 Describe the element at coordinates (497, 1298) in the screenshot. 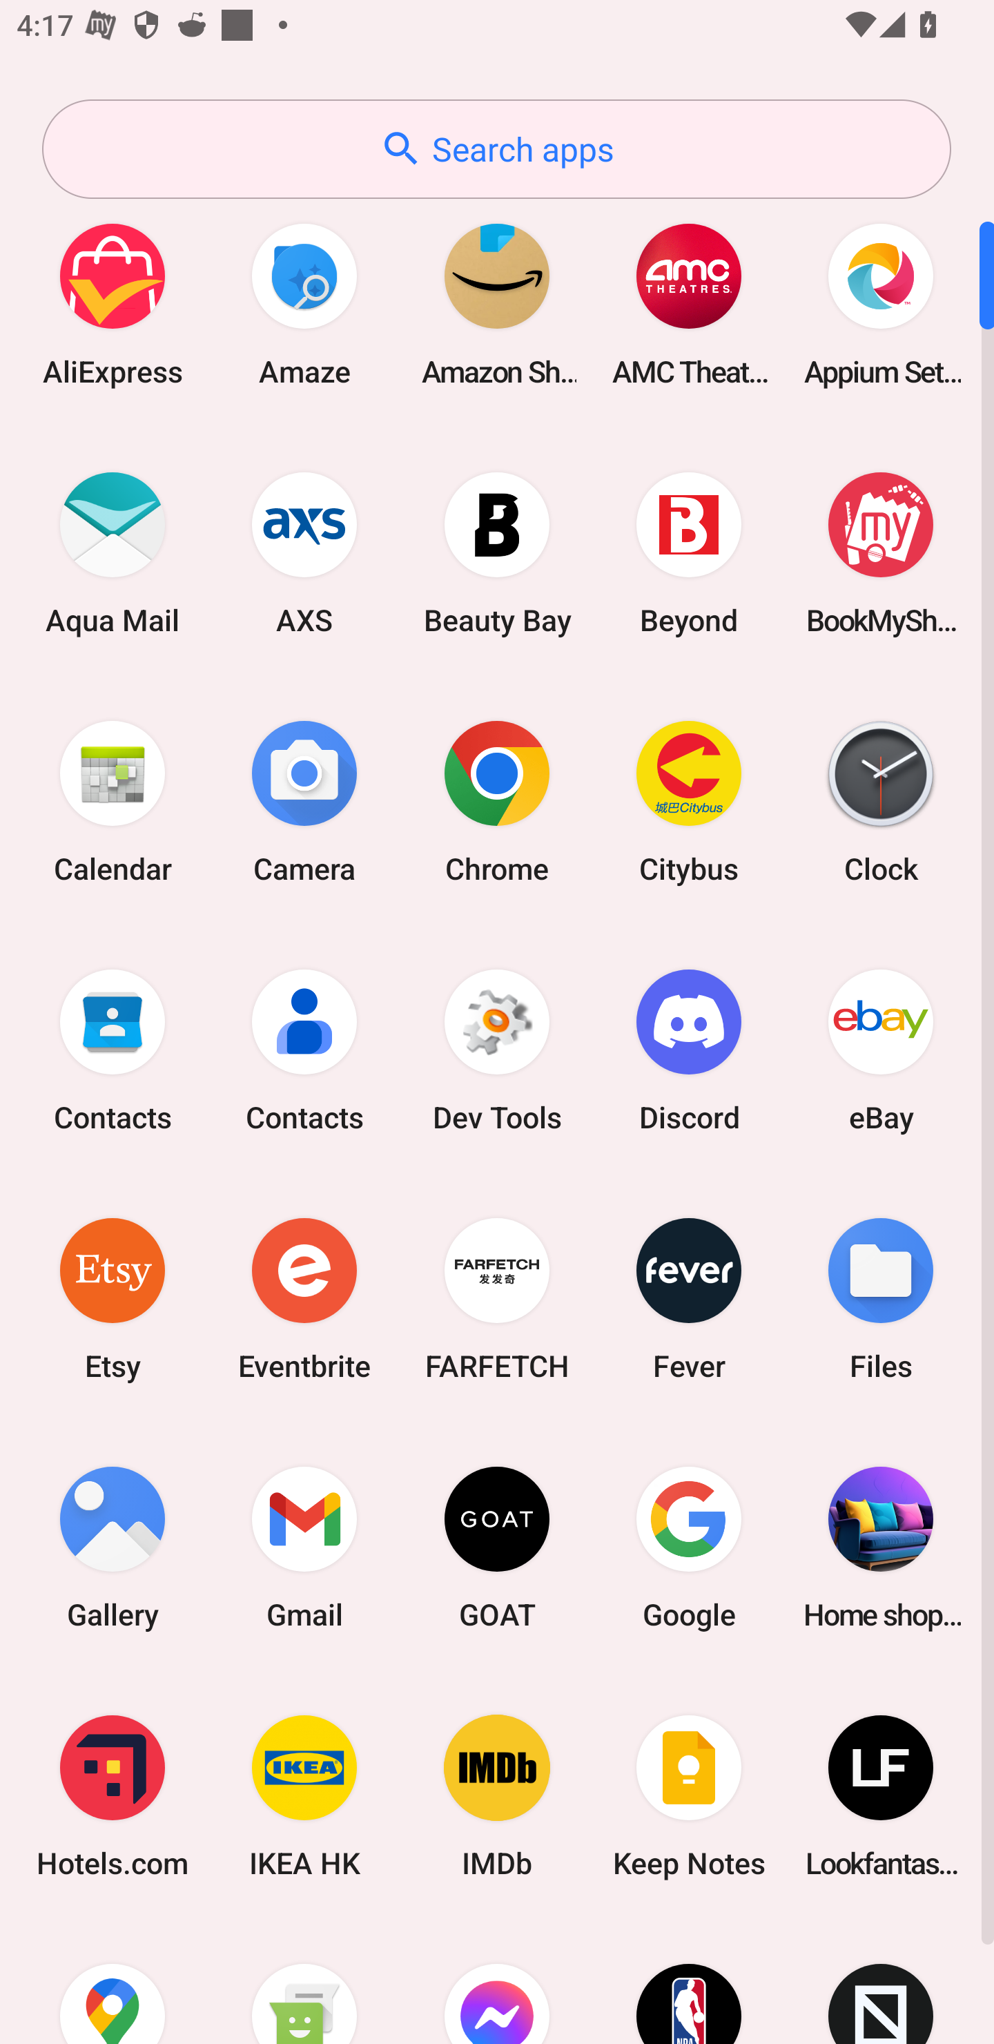

I see `FARFETCH` at that location.